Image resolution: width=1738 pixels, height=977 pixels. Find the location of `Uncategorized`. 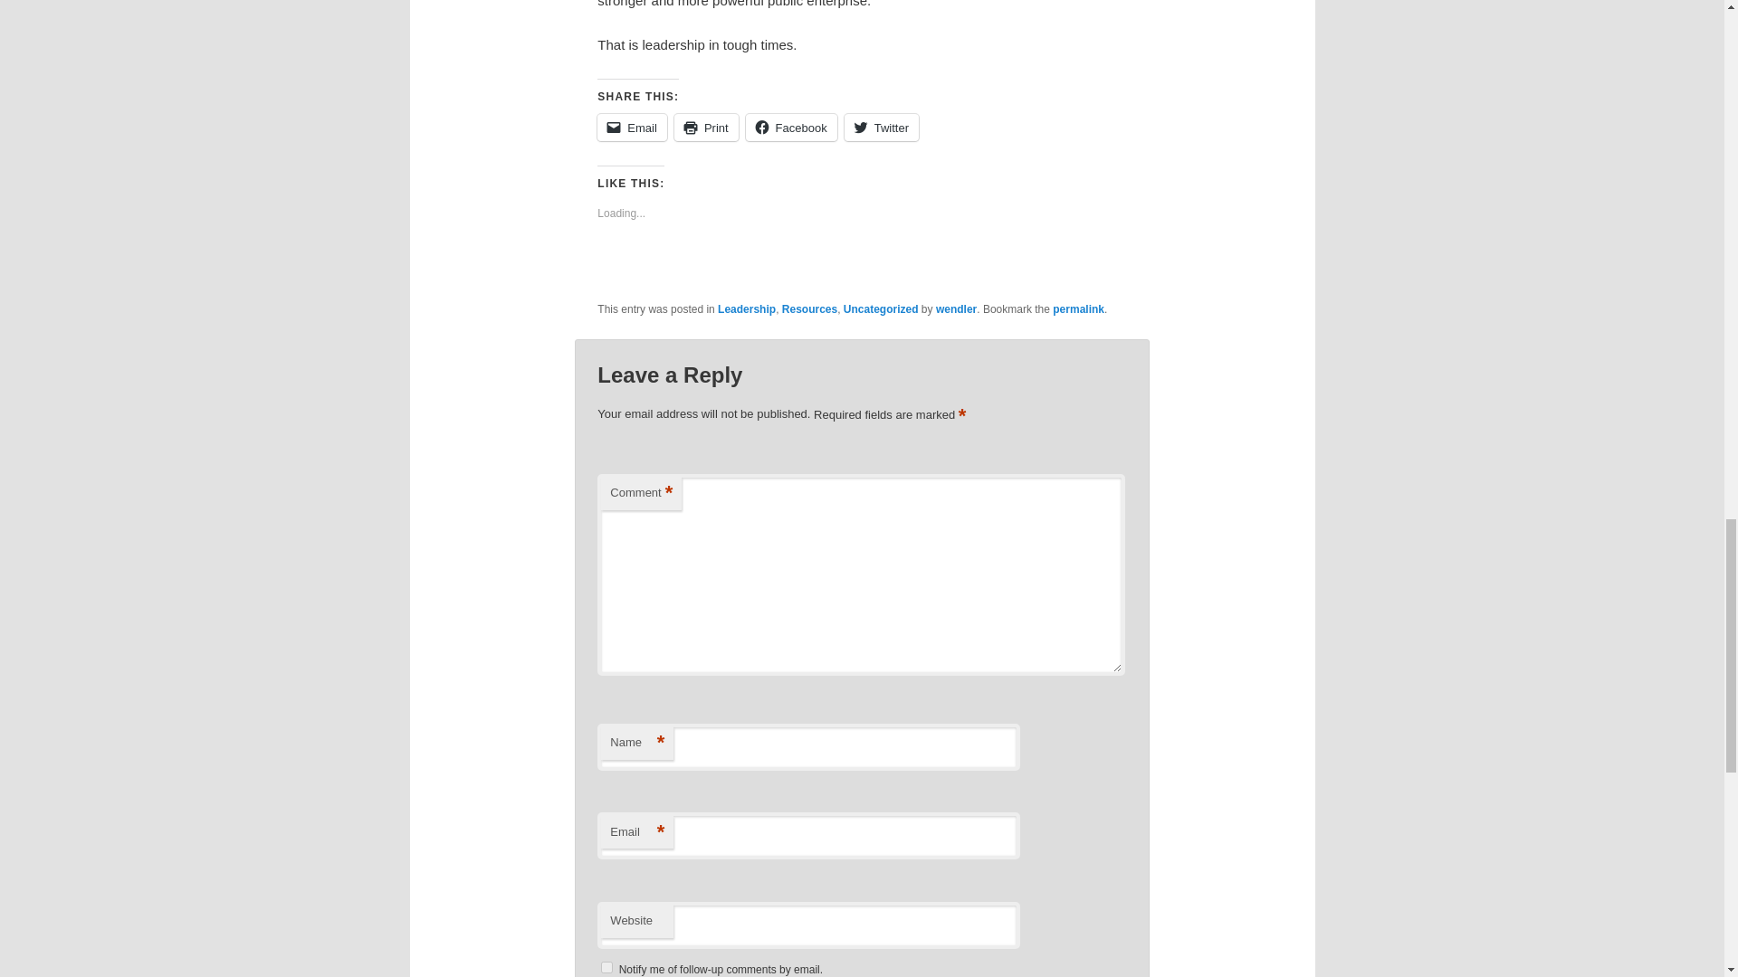

Uncategorized is located at coordinates (881, 308).